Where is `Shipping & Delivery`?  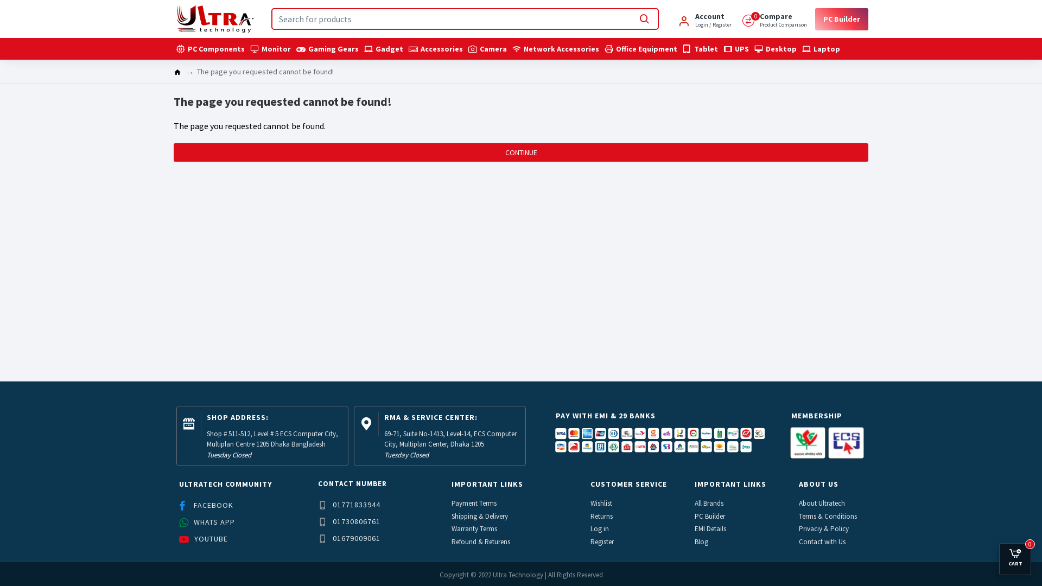
Shipping & Delivery is located at coordinates (480, 517).